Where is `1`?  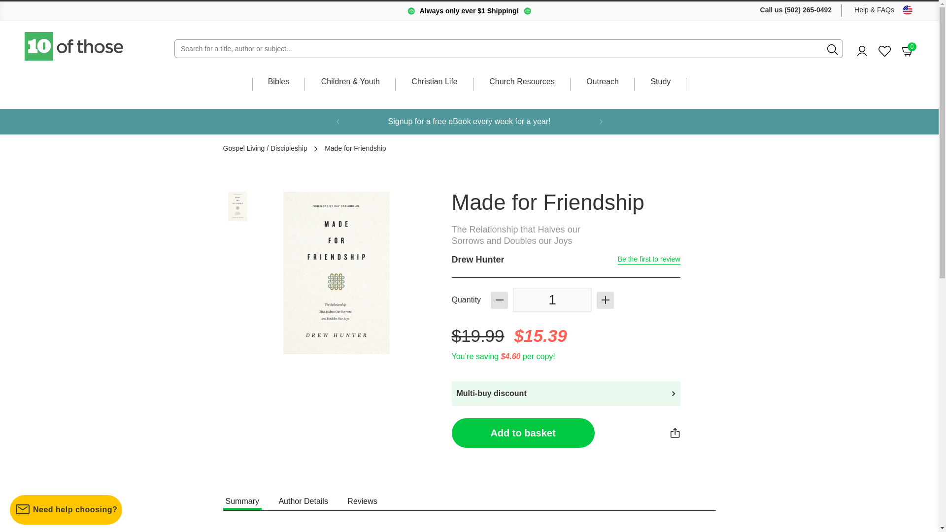
1 is located at coordinates (552, 299).